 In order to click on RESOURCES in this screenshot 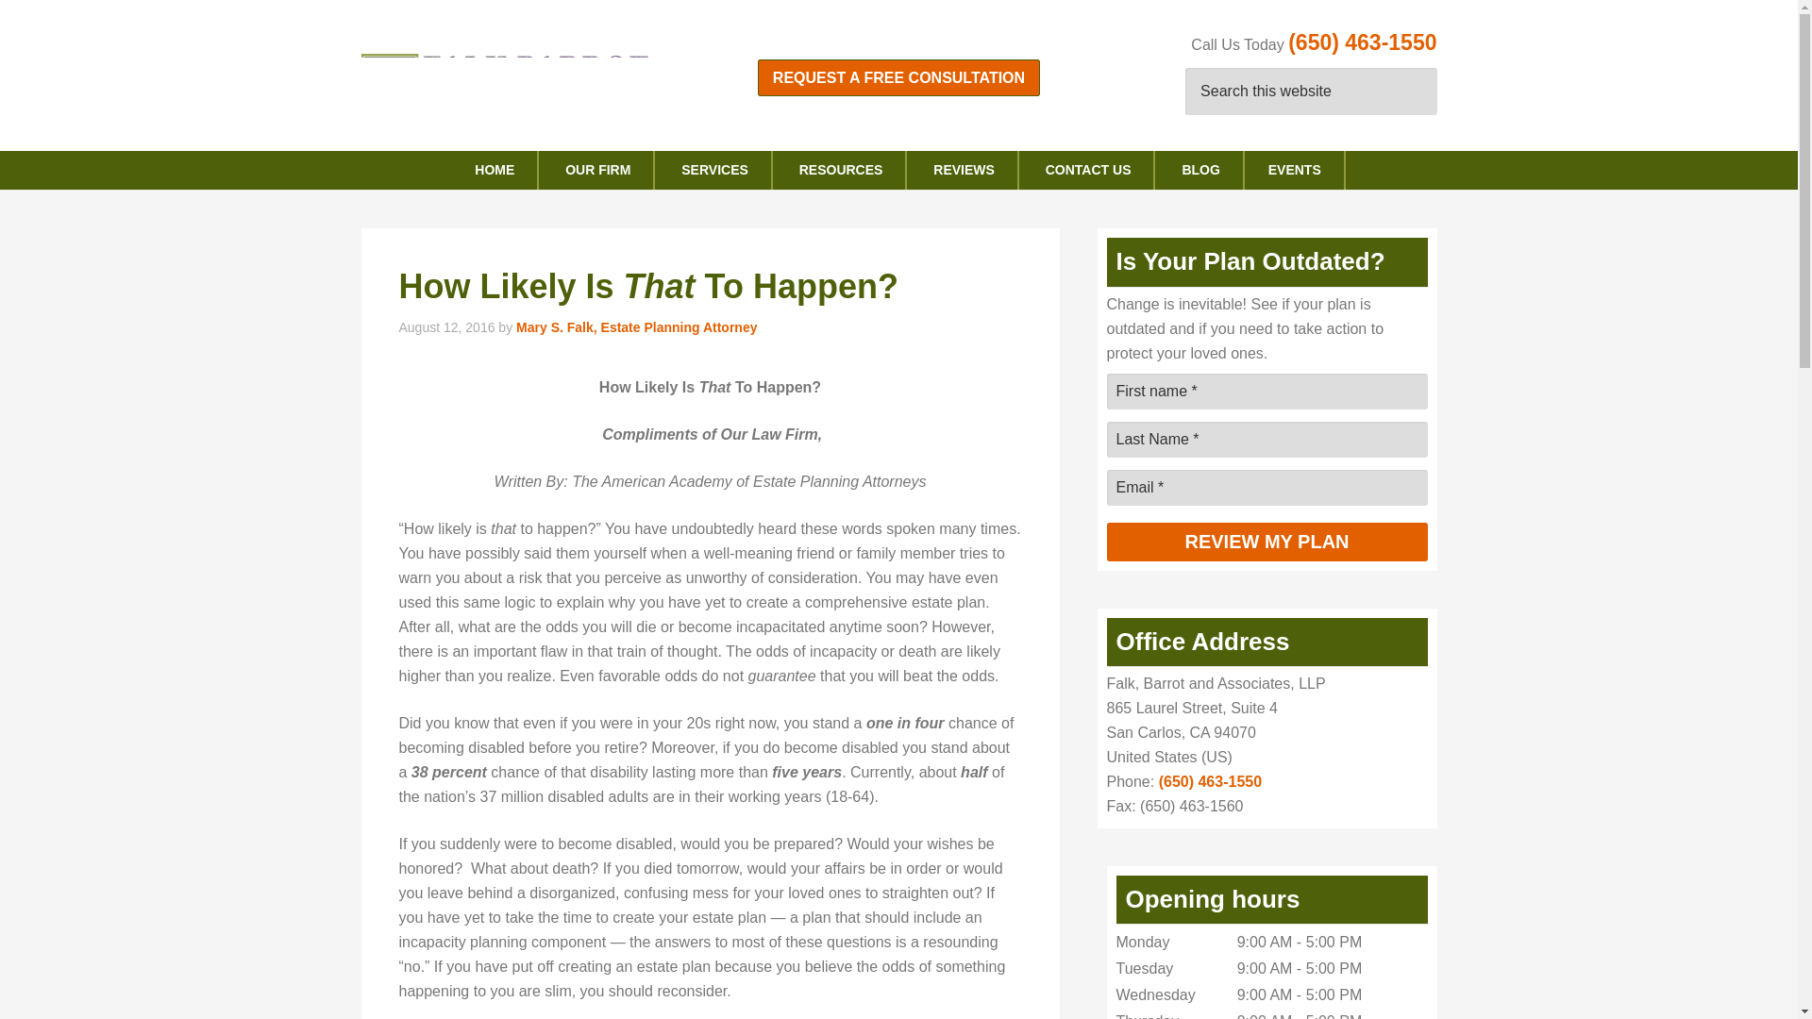, I will do `click(842, 170)`.